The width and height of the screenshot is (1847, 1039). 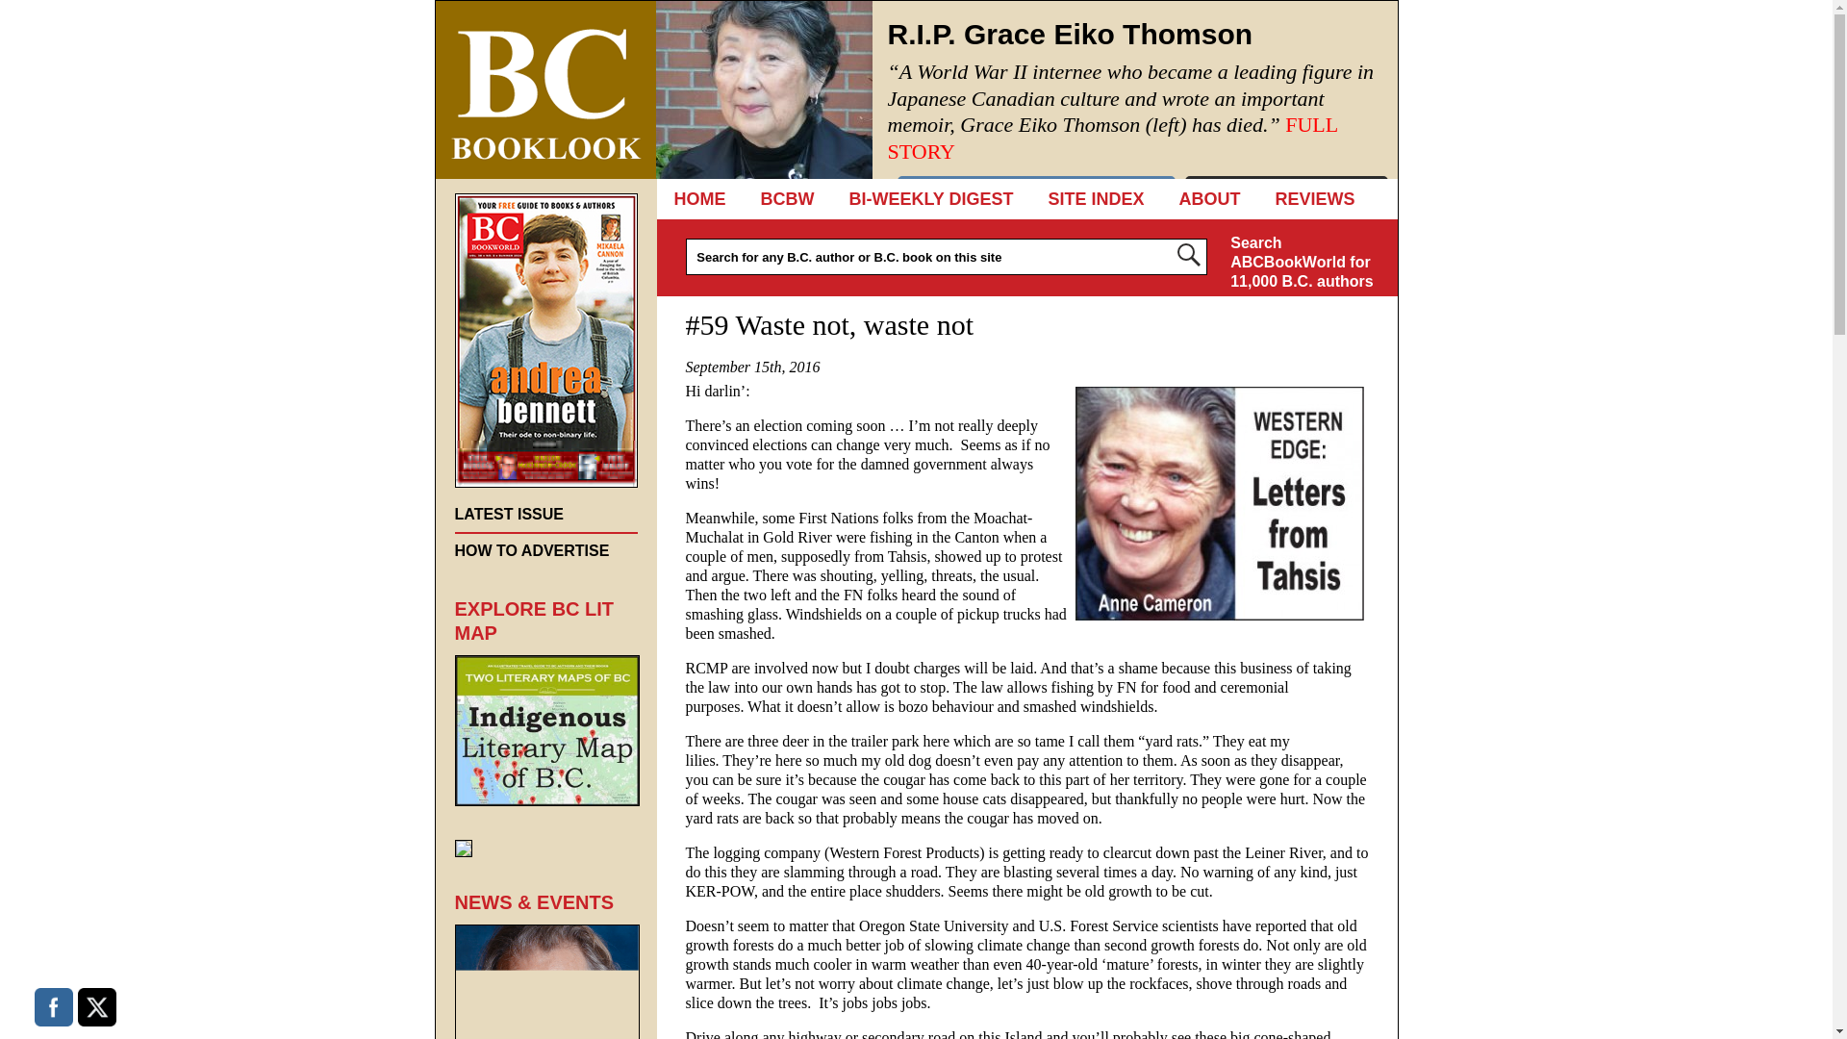 I want to click on Search ABCBookWorld for 11,000 B.C. authors, so click(x=1303, y=260).